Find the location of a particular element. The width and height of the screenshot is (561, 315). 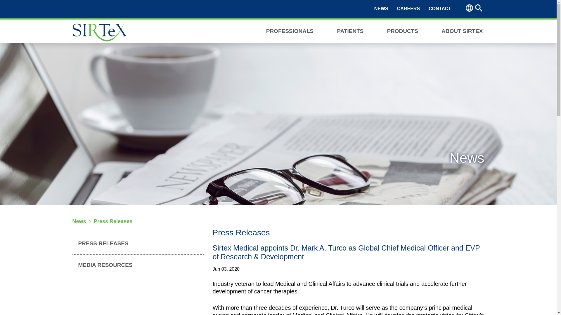

CAREERS is located at coordinates (408, 9).